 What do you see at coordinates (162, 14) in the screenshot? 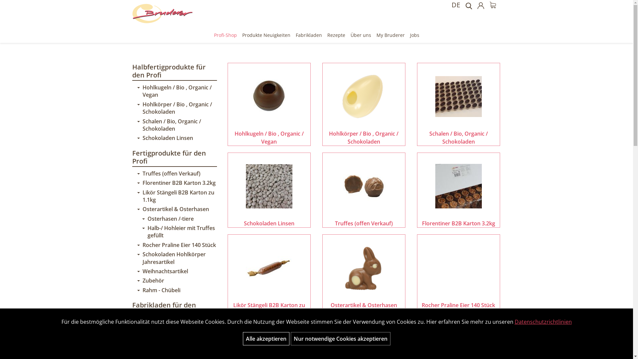
I see `Bruderer Chocolat Suisse Logo, zur Startseite` at bounding box center [162, 14].